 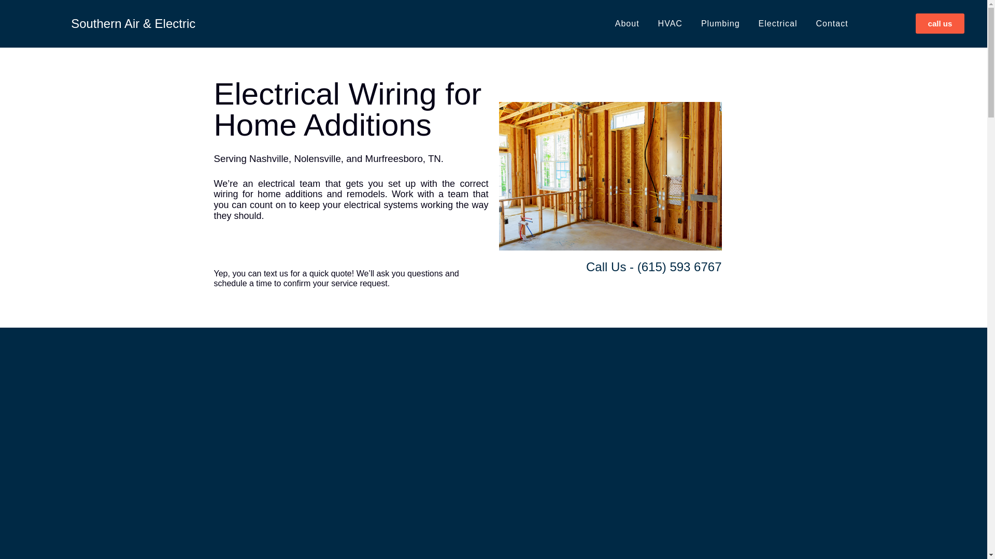 What do you see at coordinates (831, 23) in the screenshot?
I see `Contact` at bounding box center [831, 23].